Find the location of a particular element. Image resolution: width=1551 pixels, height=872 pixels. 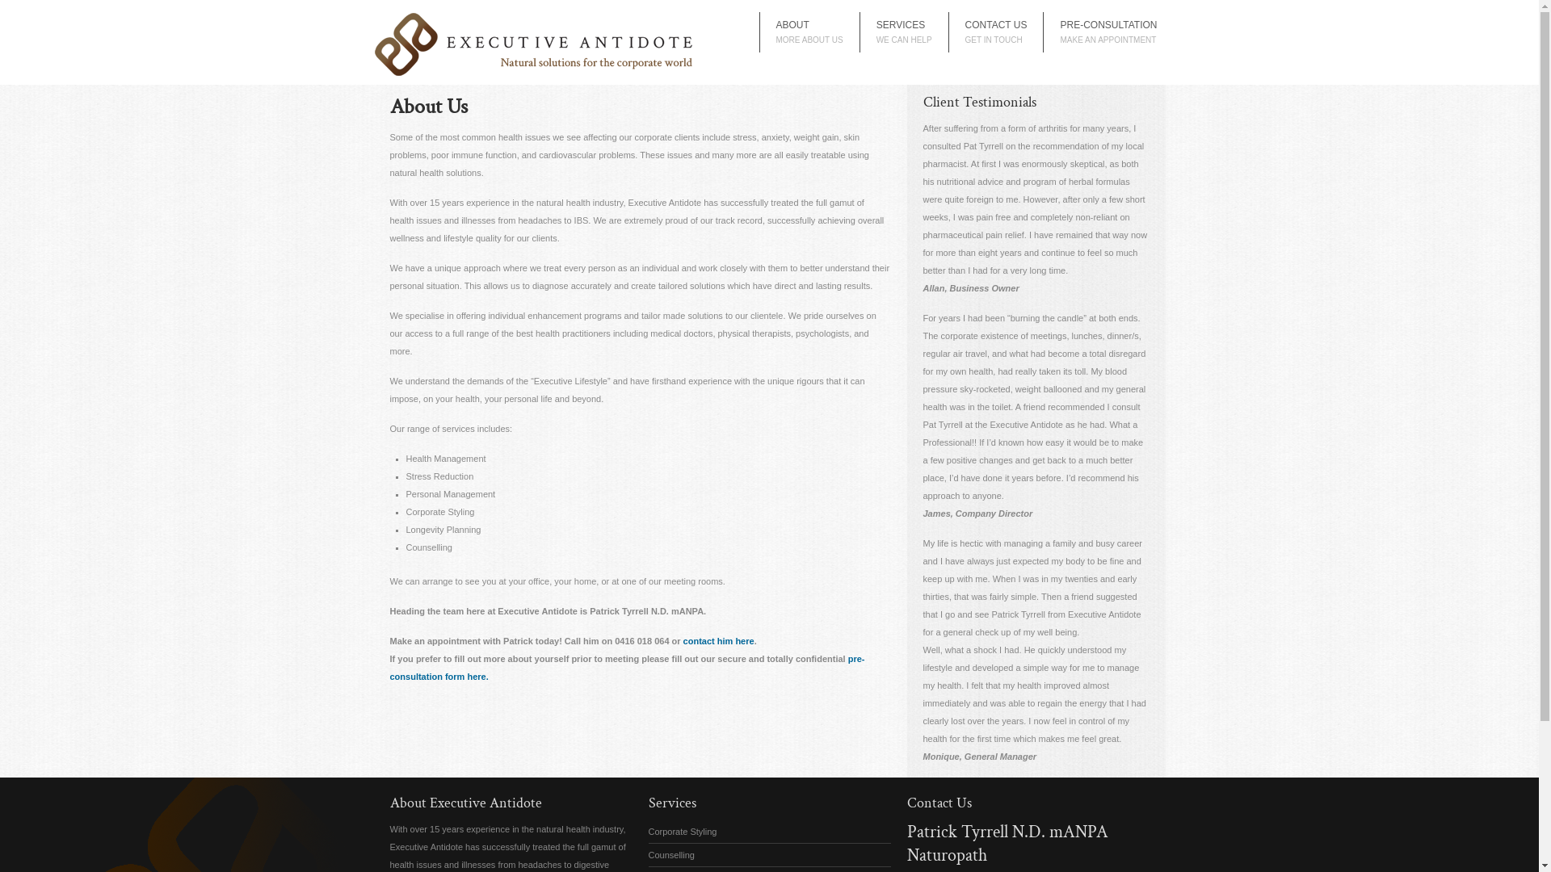

Corporate Styling is located at coordinates (769, 832).